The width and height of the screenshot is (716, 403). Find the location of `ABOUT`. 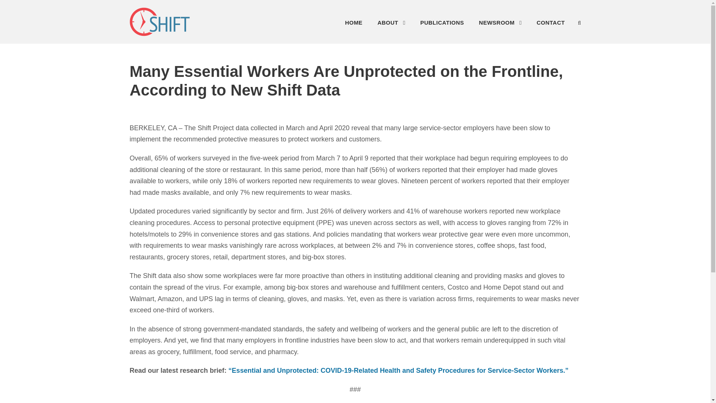

ABOUT is located at coordinates (391, 25).